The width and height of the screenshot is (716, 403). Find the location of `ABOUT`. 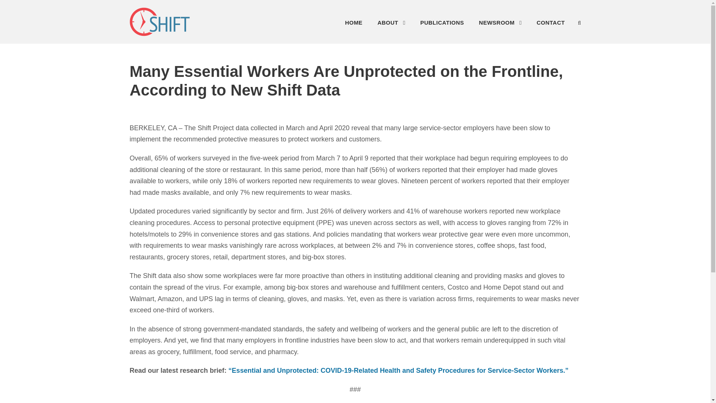

ABOUT is located at coordinates (391, 25).